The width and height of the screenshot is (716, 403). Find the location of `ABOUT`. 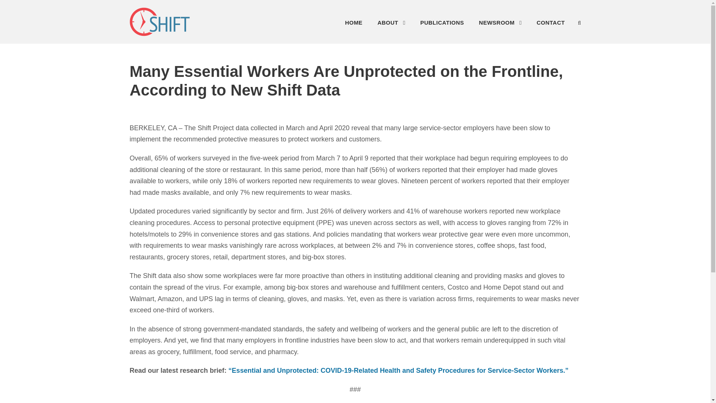

ABOUT is located at coordinates (391, 25).